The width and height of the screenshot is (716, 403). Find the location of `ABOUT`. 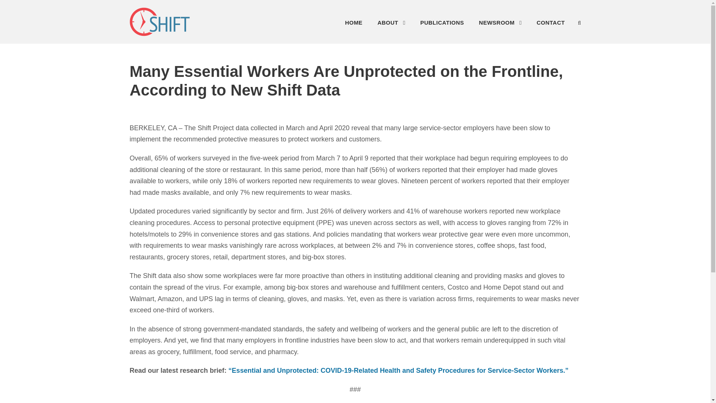

ABOUT is located at coordinates (391, 25).